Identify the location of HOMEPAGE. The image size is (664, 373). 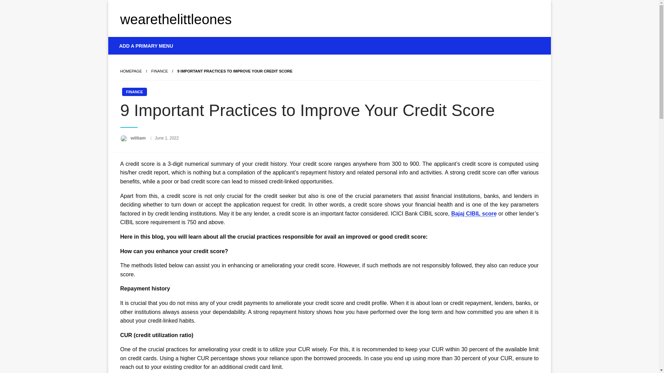
(131, 71).